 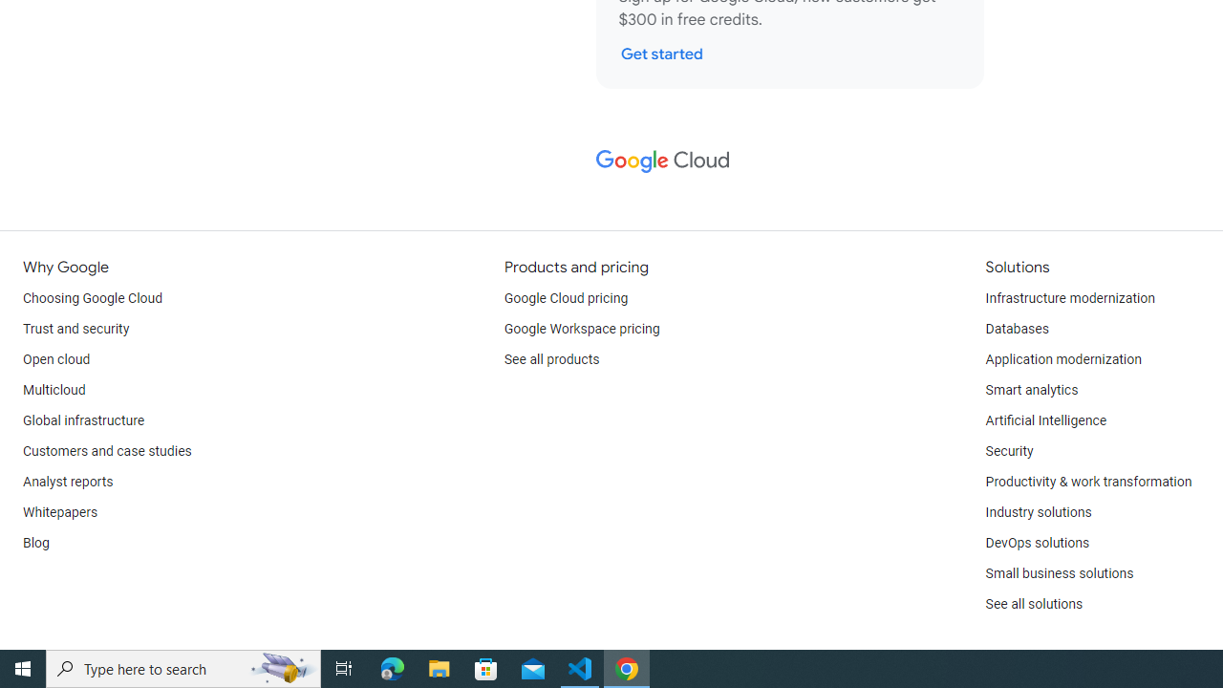 I want to click on Global infrastructure, so click(x=84, y=420).